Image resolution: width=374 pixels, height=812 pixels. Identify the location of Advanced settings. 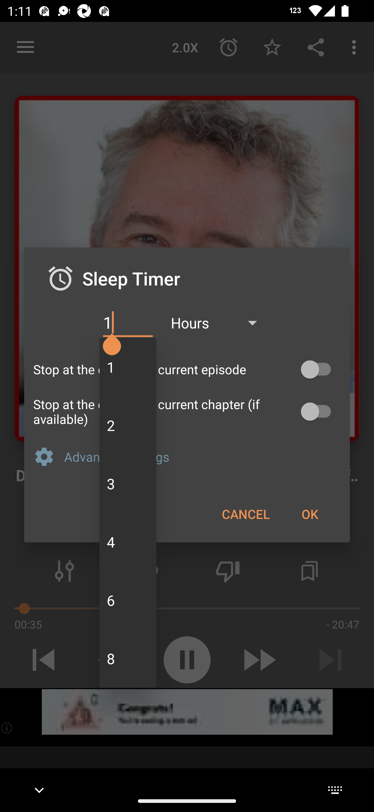
(202, 456).